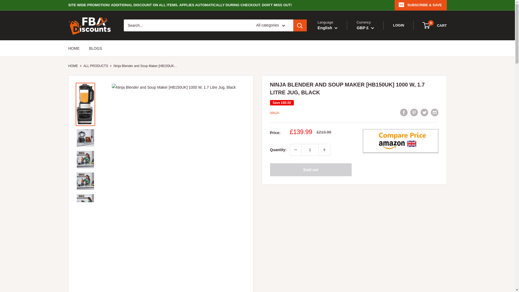 This screenshot has height=292, width=519. Describe the element at coordinates (435, 25) in the screenshot. I see `Decrease quantity by 1` at that location.